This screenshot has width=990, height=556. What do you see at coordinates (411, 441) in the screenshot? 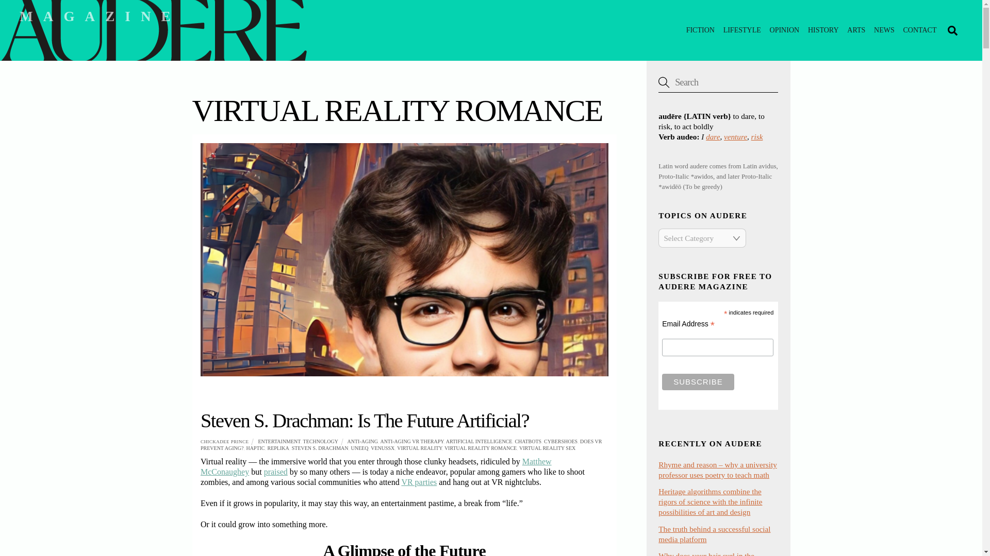
I see `ANTI-AGING VR THERAPY` at bounding box center [411, 441].